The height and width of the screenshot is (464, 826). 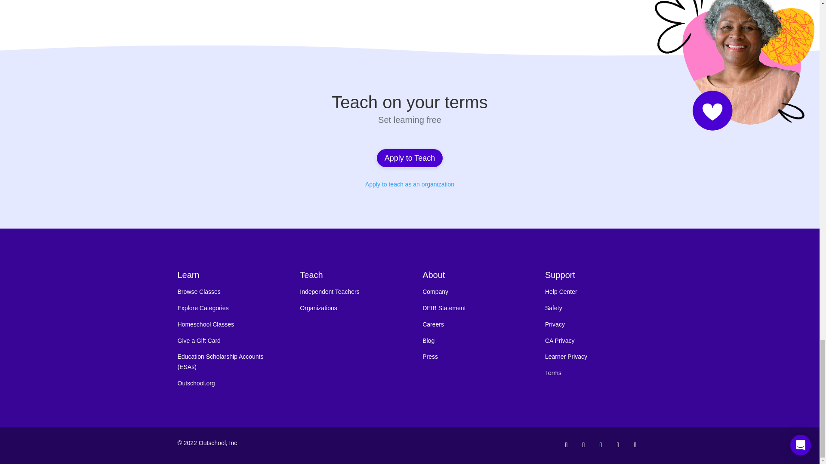 What do you see at coordinates (566, 445) in the screenshot?
I see `Follow on Facebook` at bounding box center [566, 445].